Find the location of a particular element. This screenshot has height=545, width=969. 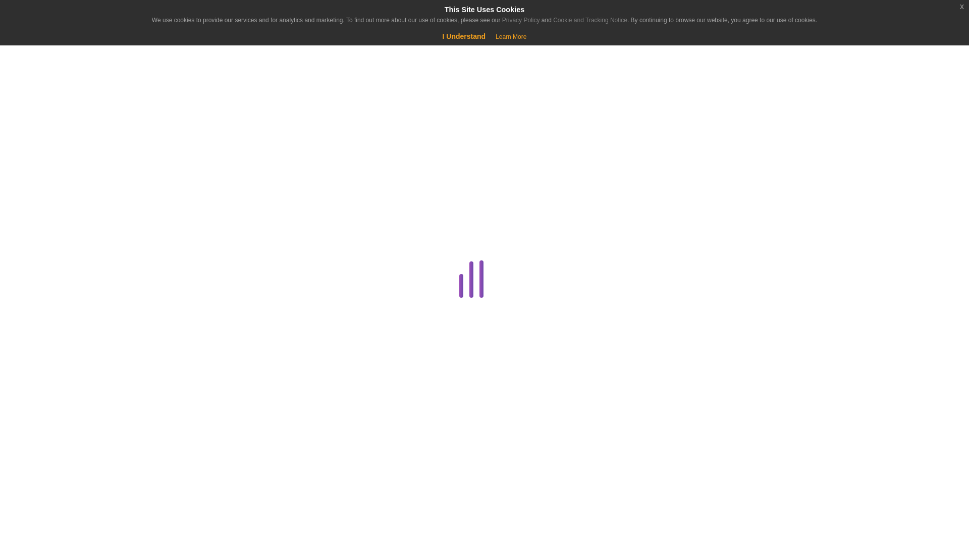

Software is located at coordinates (187, 523).